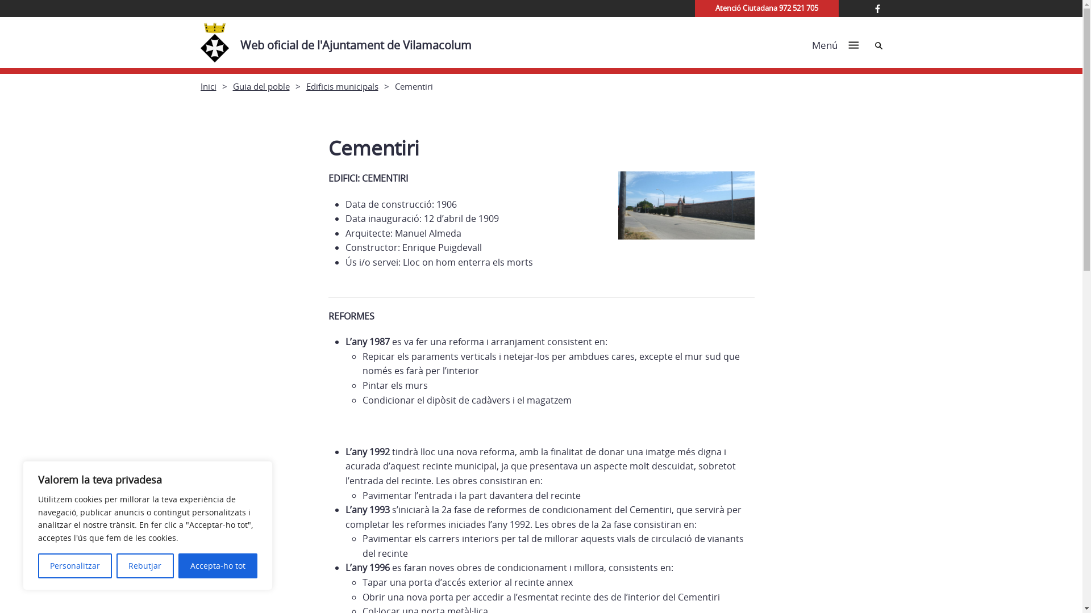 This screenshot has height=613, width=1091. What do you see at coordinates (208, 86) in the screenshot?
I see `Inici` at bounding box center [208, 86].